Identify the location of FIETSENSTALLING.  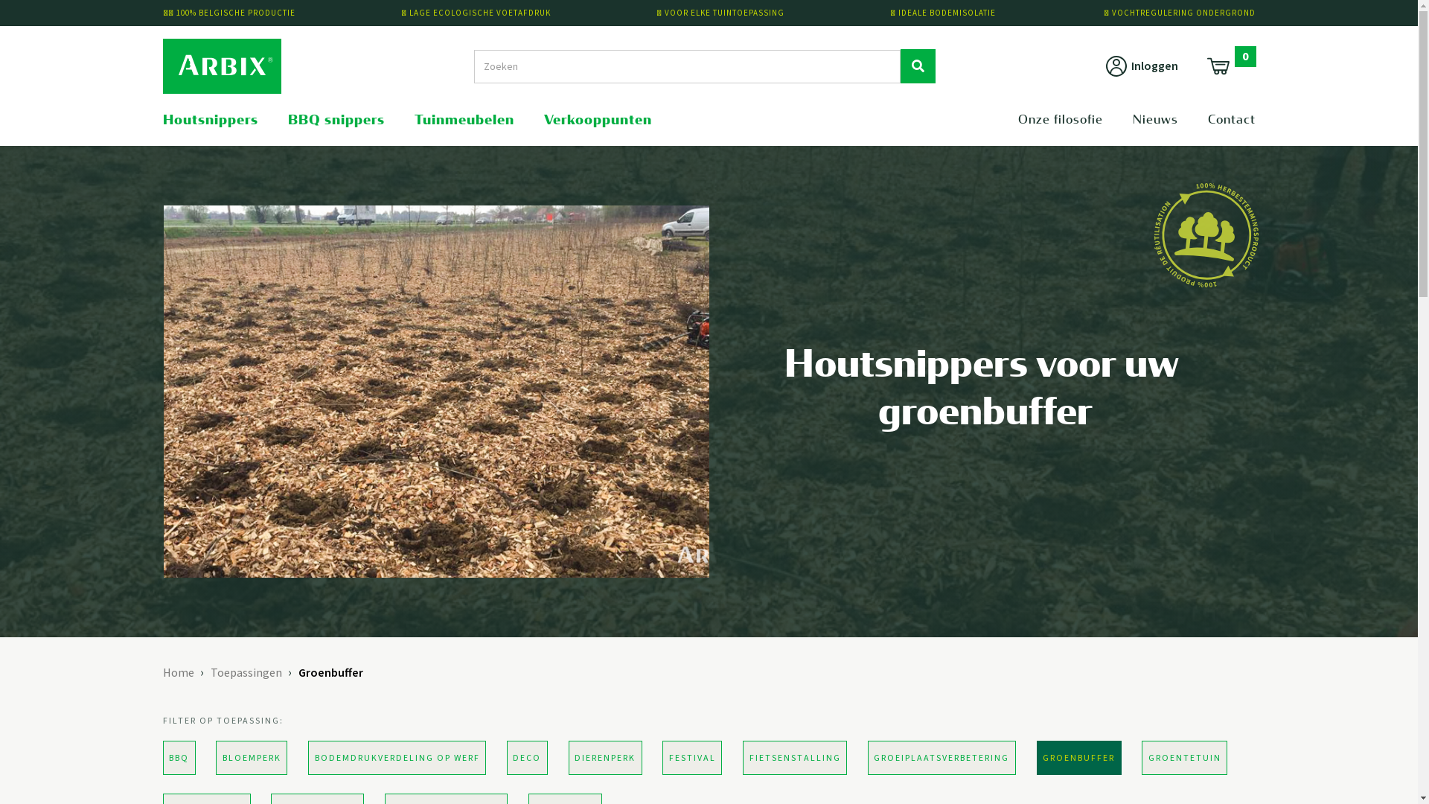
(795, 758).